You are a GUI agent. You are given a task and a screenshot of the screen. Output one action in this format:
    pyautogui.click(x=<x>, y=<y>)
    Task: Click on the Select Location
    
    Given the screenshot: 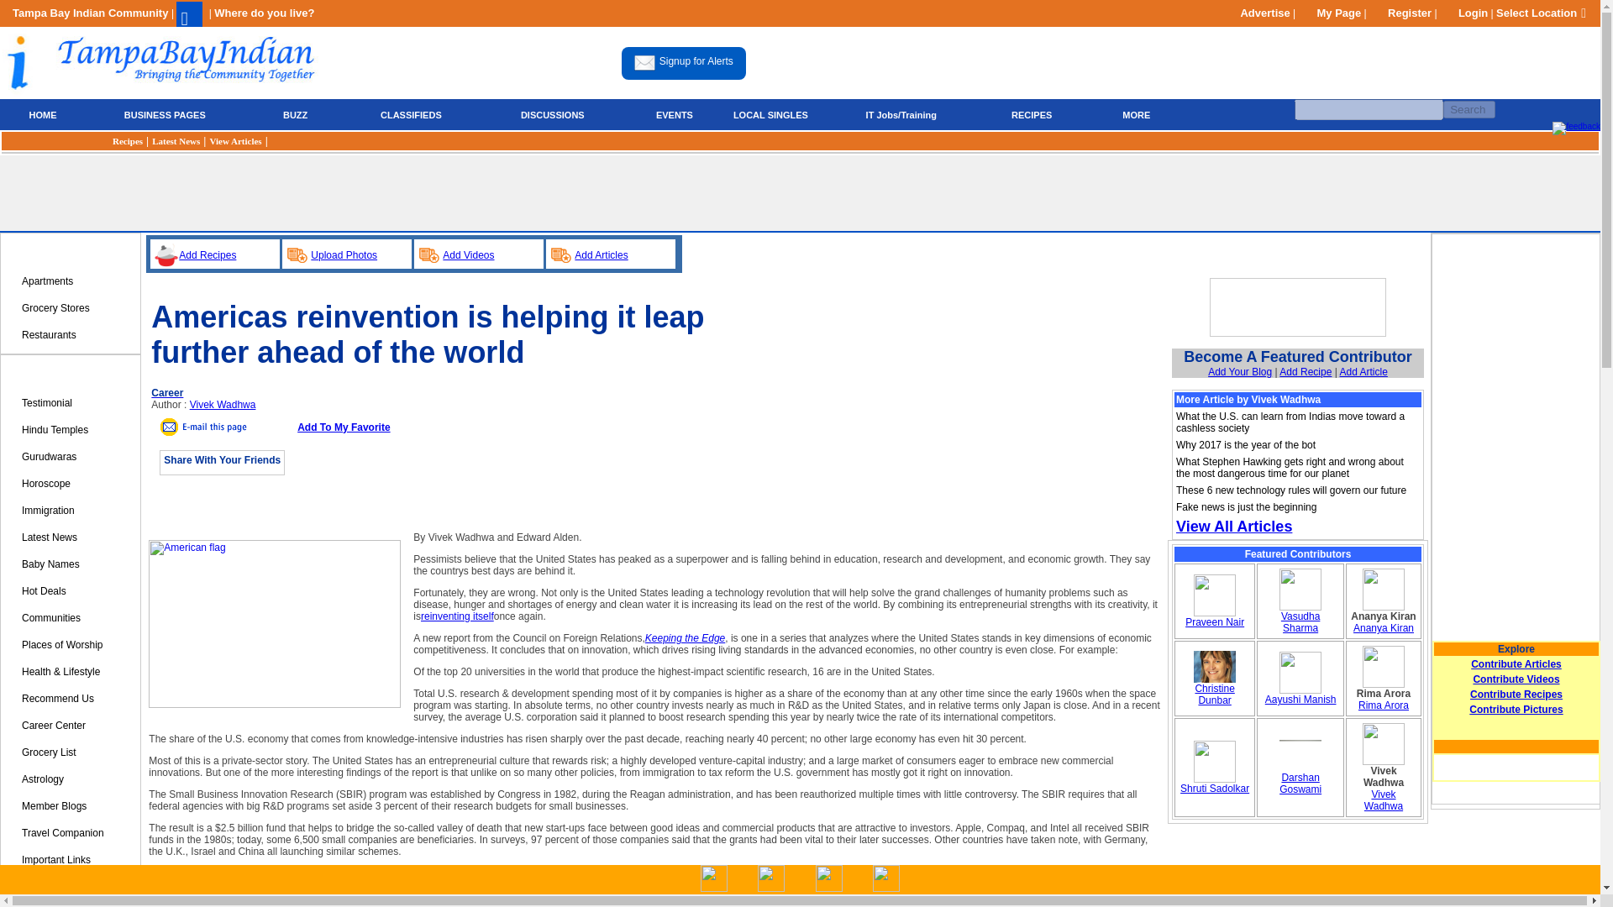 What is the action you would take?
    pyautogui.click(x=1542, y=12)
    